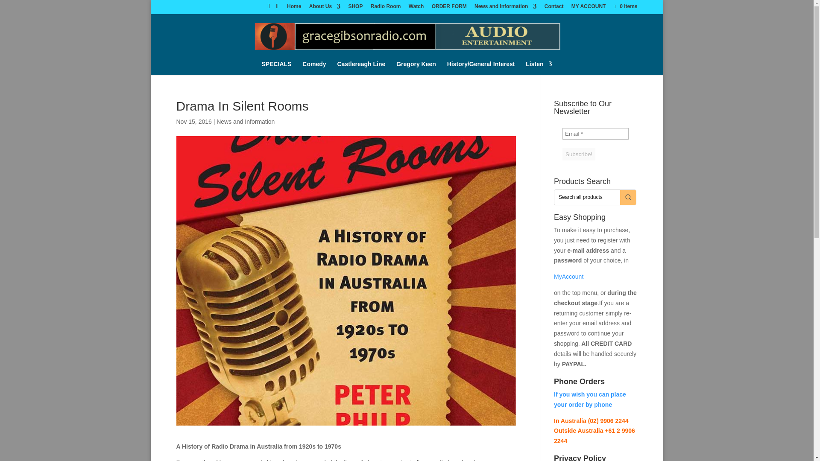 The image size is (820, 461). I want to click on Subscribe!, so click(579, 154).